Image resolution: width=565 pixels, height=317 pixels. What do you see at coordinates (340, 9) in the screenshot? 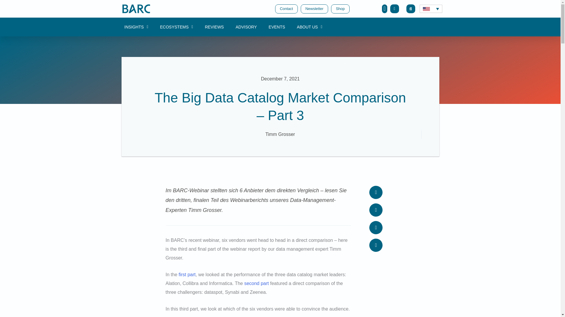
I see `Shop` at bounding box center [340, 9].